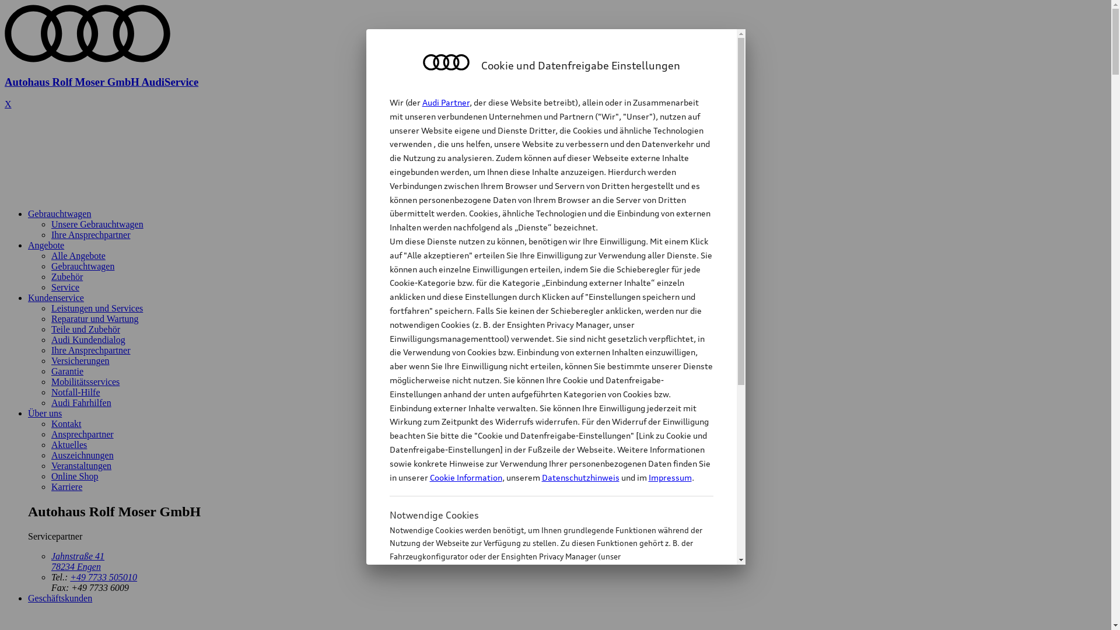 The image size is (1120, 630). What do you see at coordinates (555, 71) in the screenshot?
I see `Autohaus Rolf Moser GmbH AudiService` at bounding box center [555, 71].